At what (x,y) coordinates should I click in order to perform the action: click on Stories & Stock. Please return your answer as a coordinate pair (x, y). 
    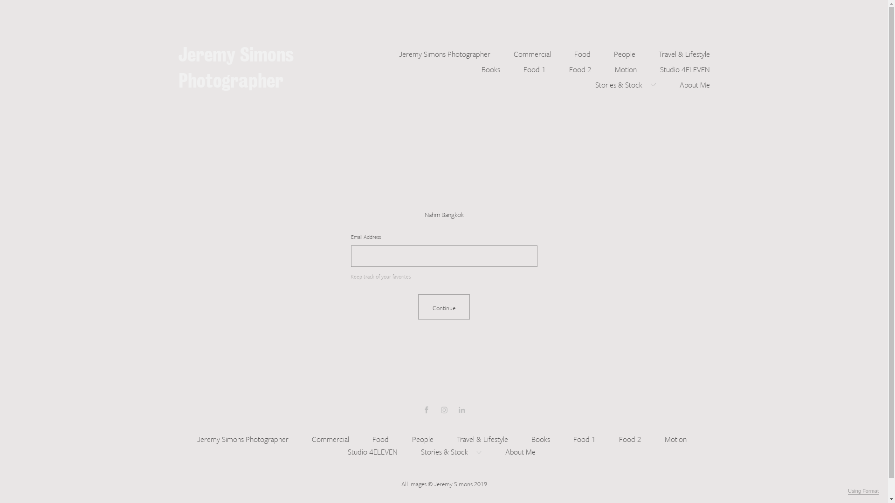
    Looking at the image, I should click on (451, 451).